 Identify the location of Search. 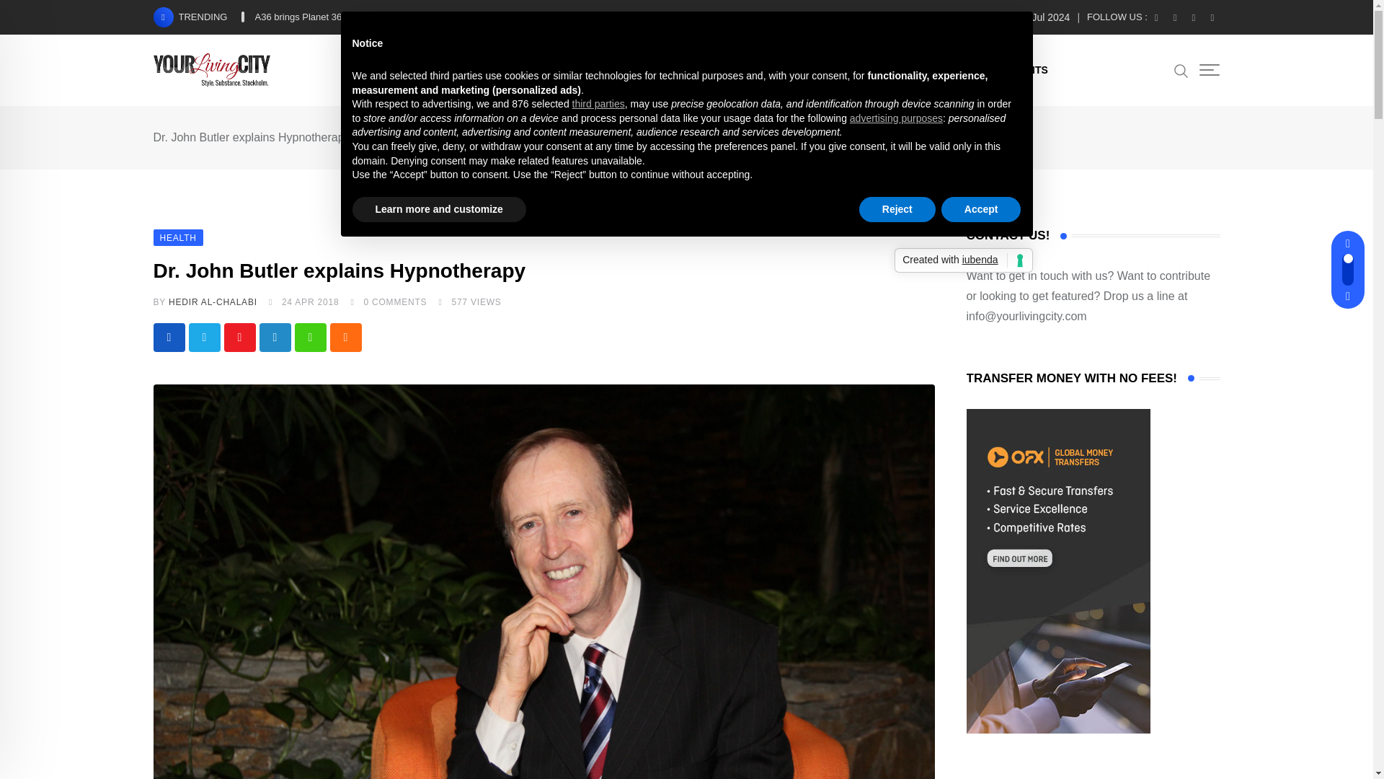
(1181, 70).